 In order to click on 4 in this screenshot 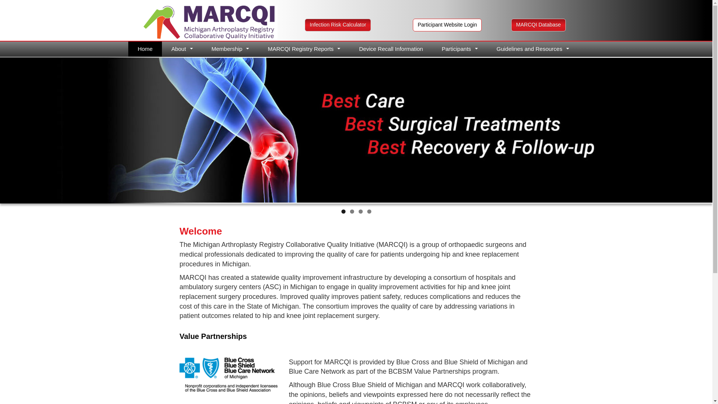, I will do `click(369, 212)`.